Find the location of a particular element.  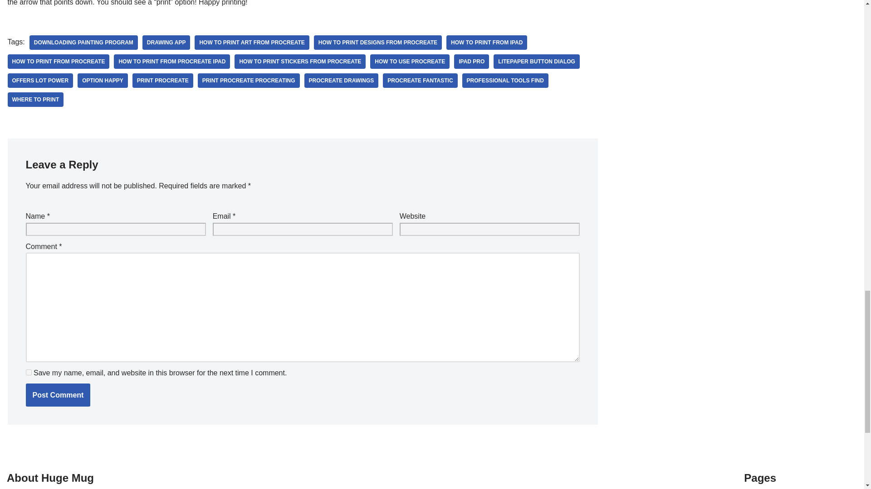

Downloading Painting Program is located at coordinates (83, 43).